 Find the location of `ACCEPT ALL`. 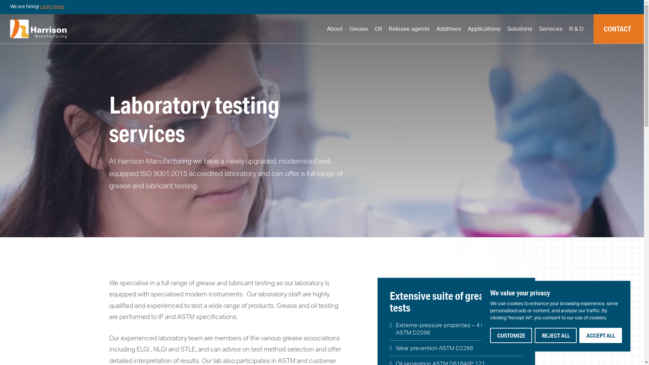

ACCEPT ALL is located at coordinates (601, 335).